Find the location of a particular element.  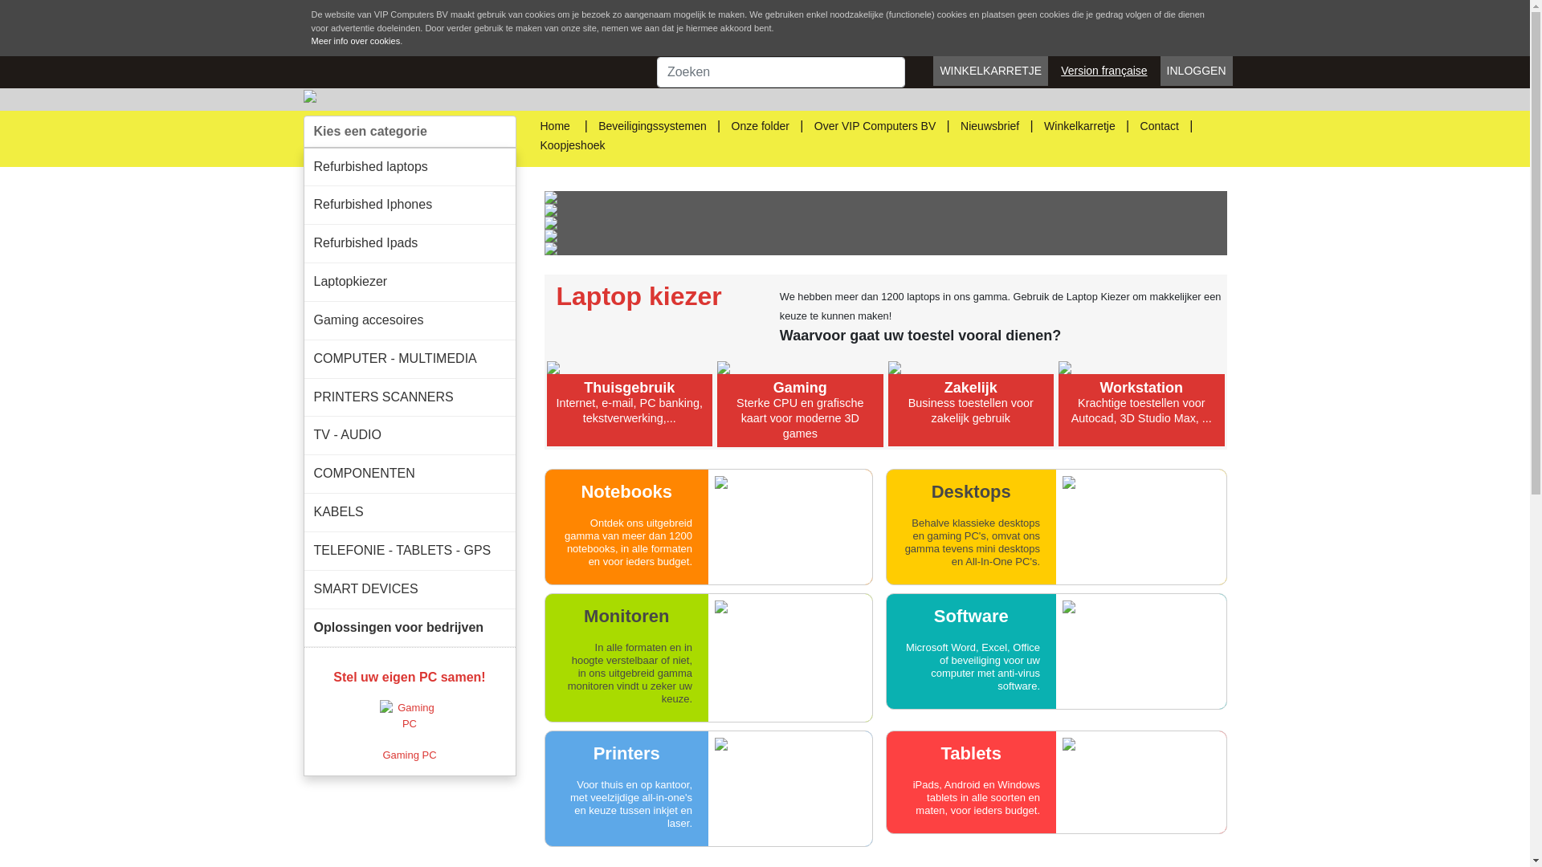

Gaming
Sterke CPU en grafische kaart voor moderne 3D games is located at coordinates (800, 405).